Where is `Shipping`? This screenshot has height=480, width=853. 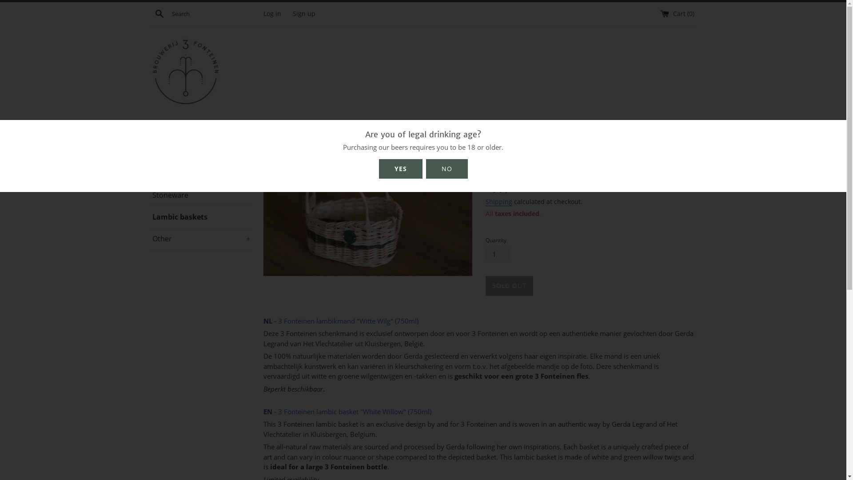 Shipping is located at coordinates (498, 202).